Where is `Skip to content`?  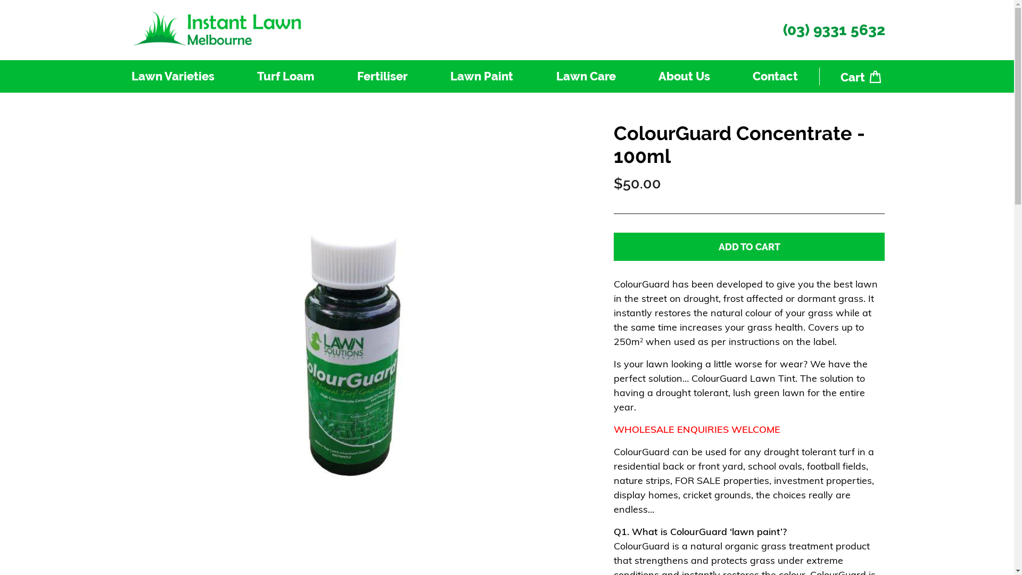
Skip to content is located at coordinates (0, 0).